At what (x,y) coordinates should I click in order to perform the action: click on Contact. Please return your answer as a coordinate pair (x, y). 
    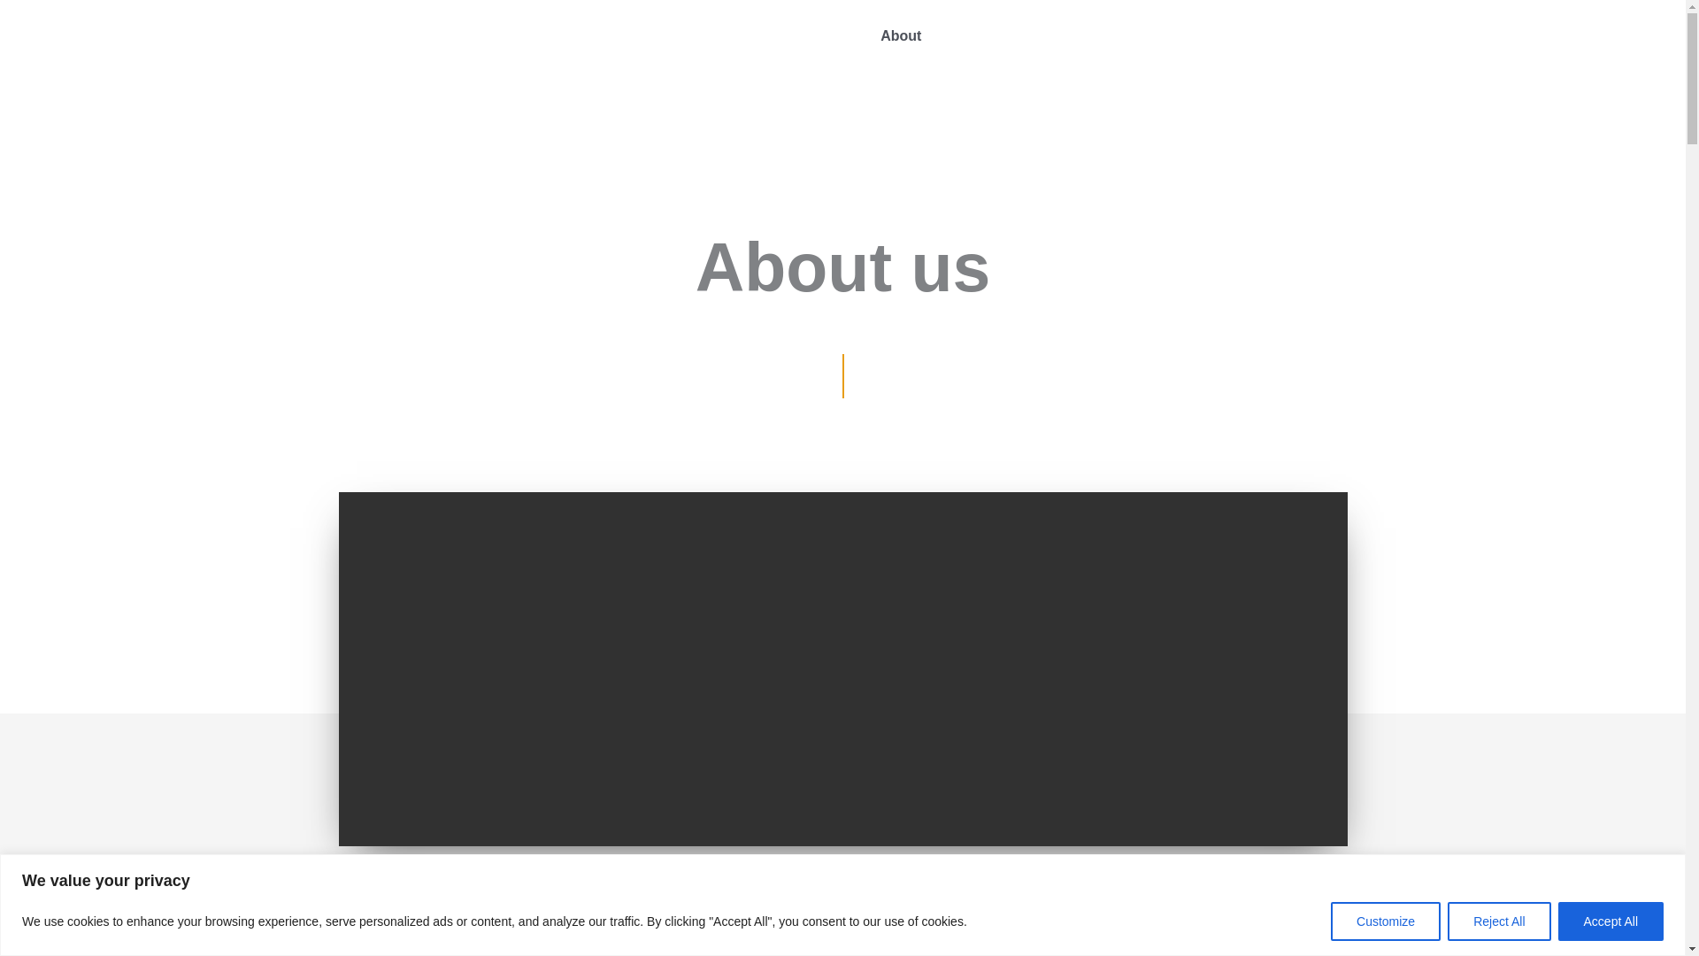
    Looking at the image, I should click on (1627, 35).